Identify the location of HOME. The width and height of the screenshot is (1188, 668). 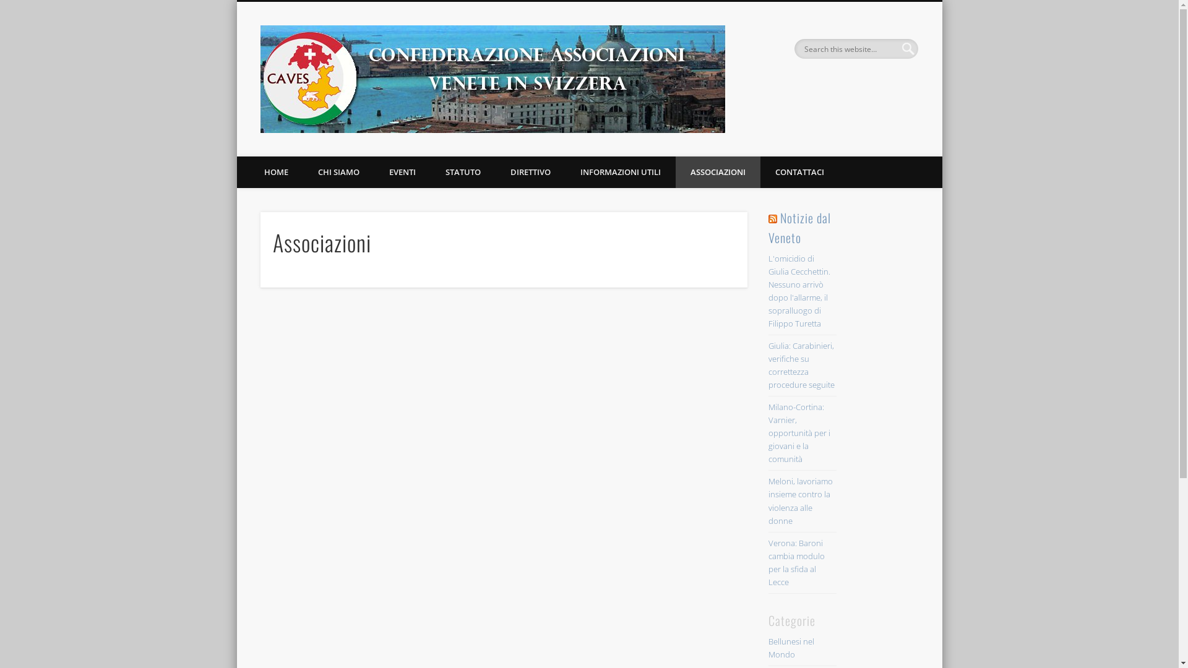
(276, 172).